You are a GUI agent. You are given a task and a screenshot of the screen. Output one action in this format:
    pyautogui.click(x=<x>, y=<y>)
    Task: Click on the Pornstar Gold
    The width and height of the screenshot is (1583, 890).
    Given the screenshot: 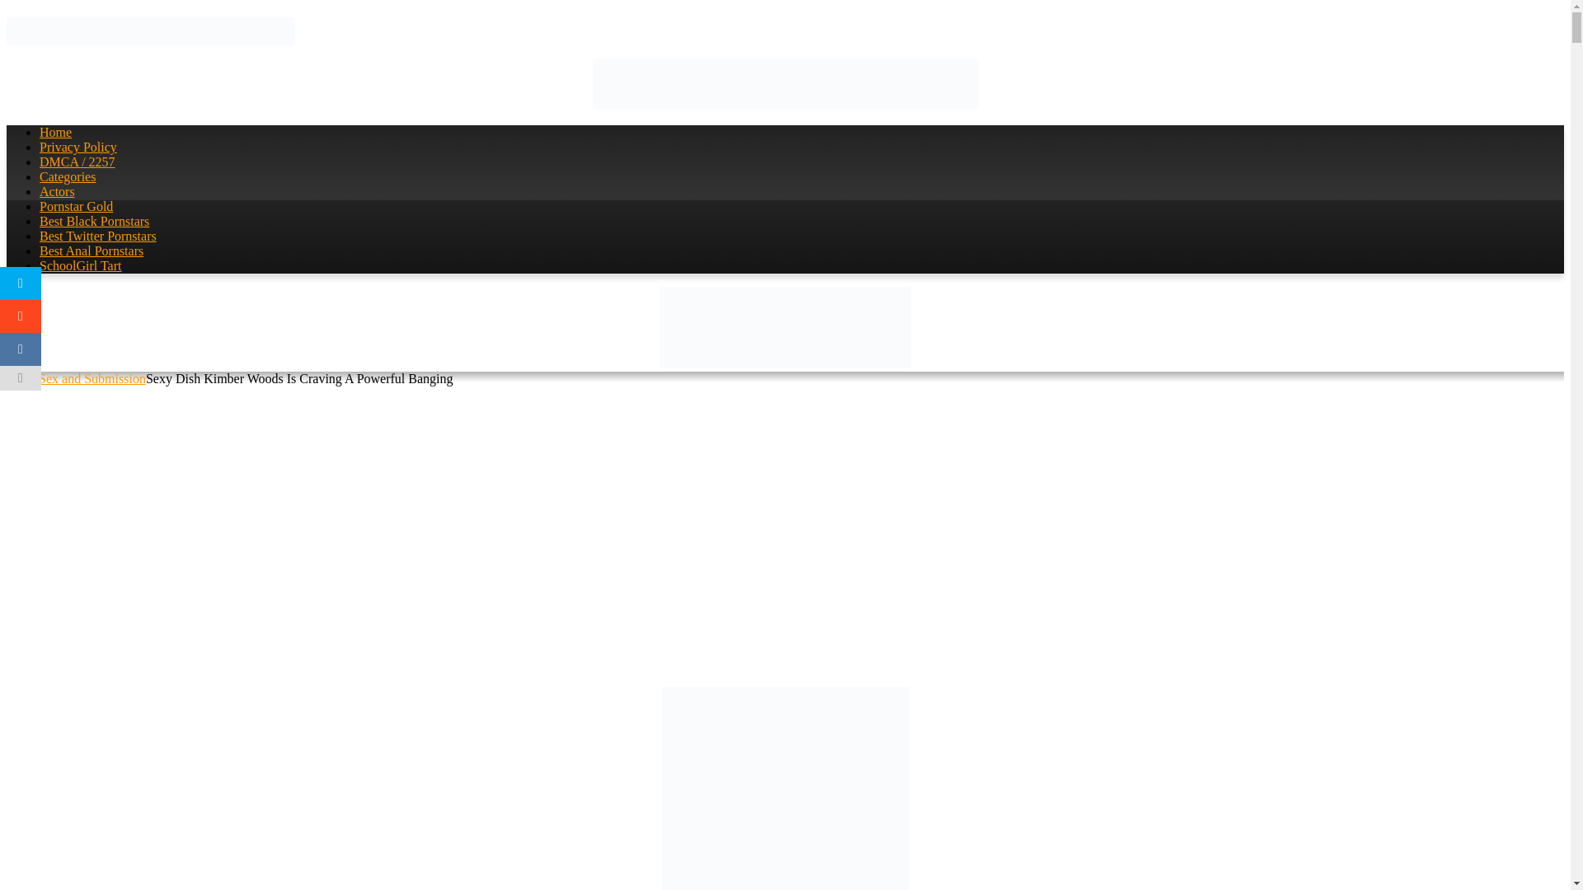 What is the action you would take?
    pyautogui.click(x=76, y=206)
    